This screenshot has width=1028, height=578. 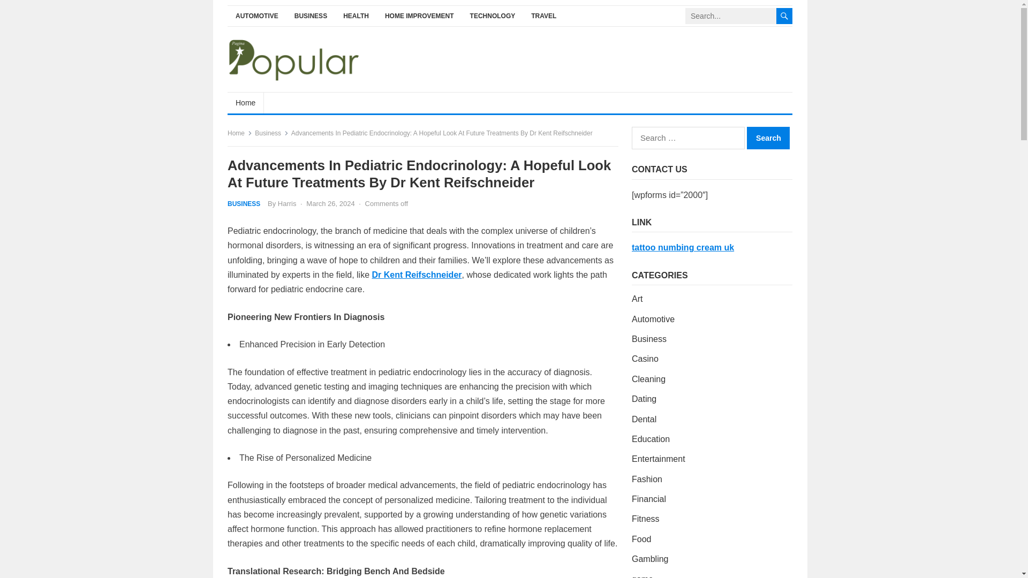 I want to click on Harris, so click(x=287, y=203).